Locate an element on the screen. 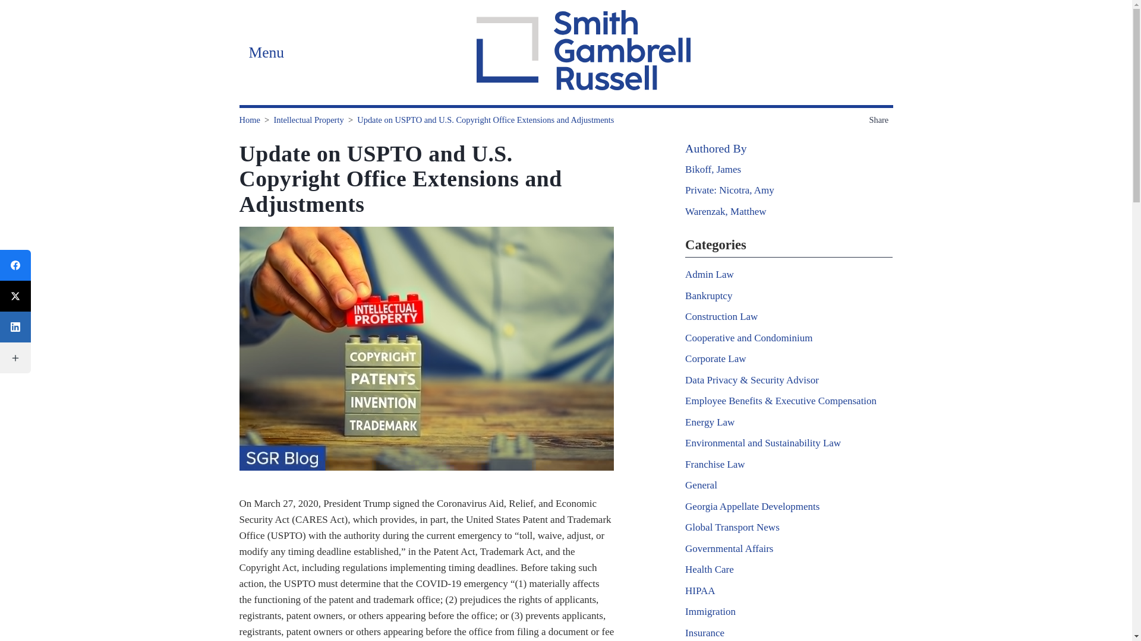  Bankruptcy is located at coordinates (708, 296).